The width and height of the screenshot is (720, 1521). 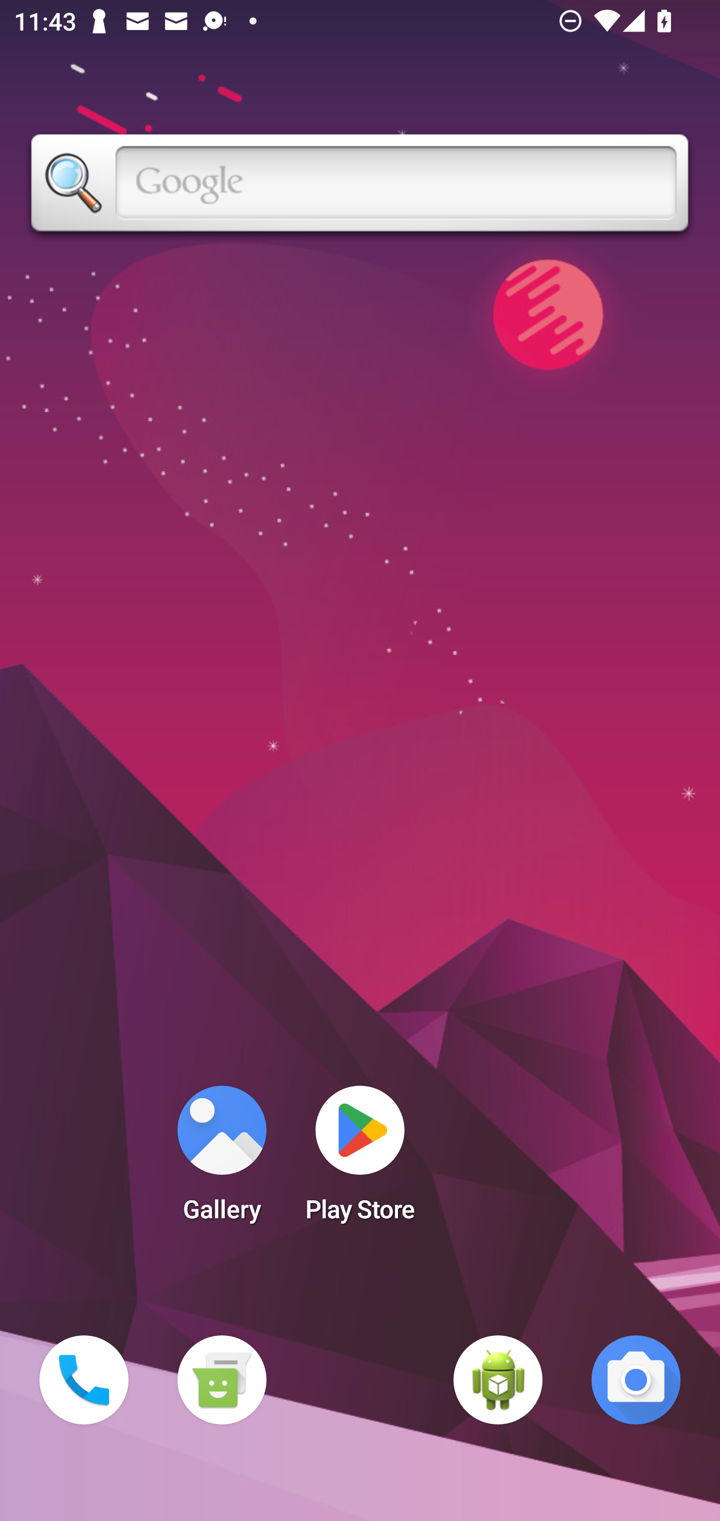 What do you see at coordinates (84, 1380) in the screenshot?
I see `Phone` at bounding box center [84, 1380].